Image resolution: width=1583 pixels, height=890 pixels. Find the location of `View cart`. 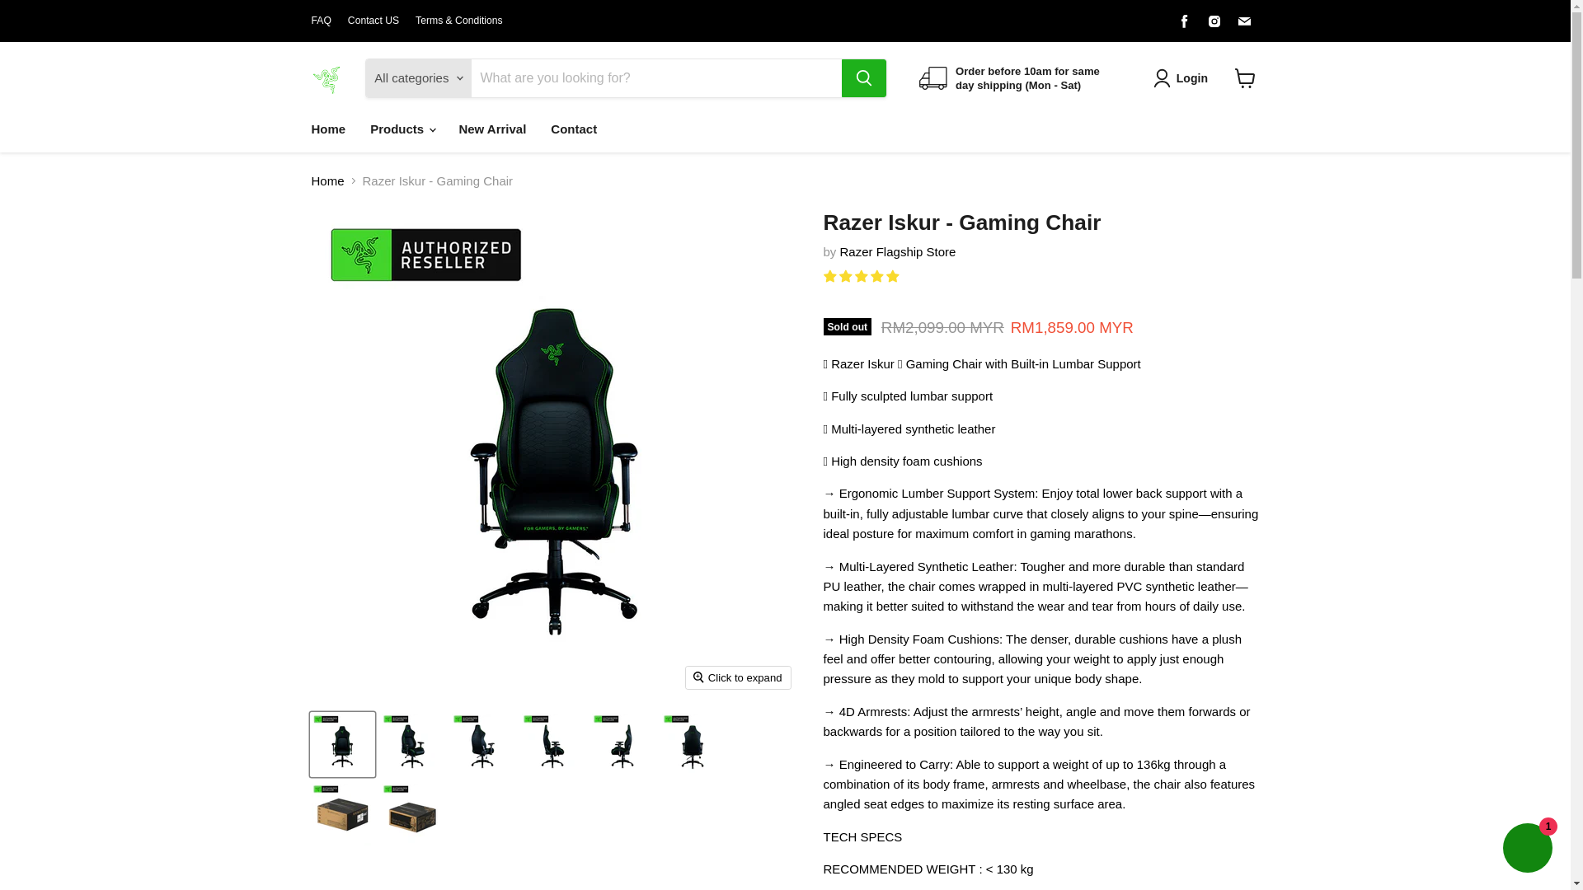

View cart is located at coordinates (1245, 77).